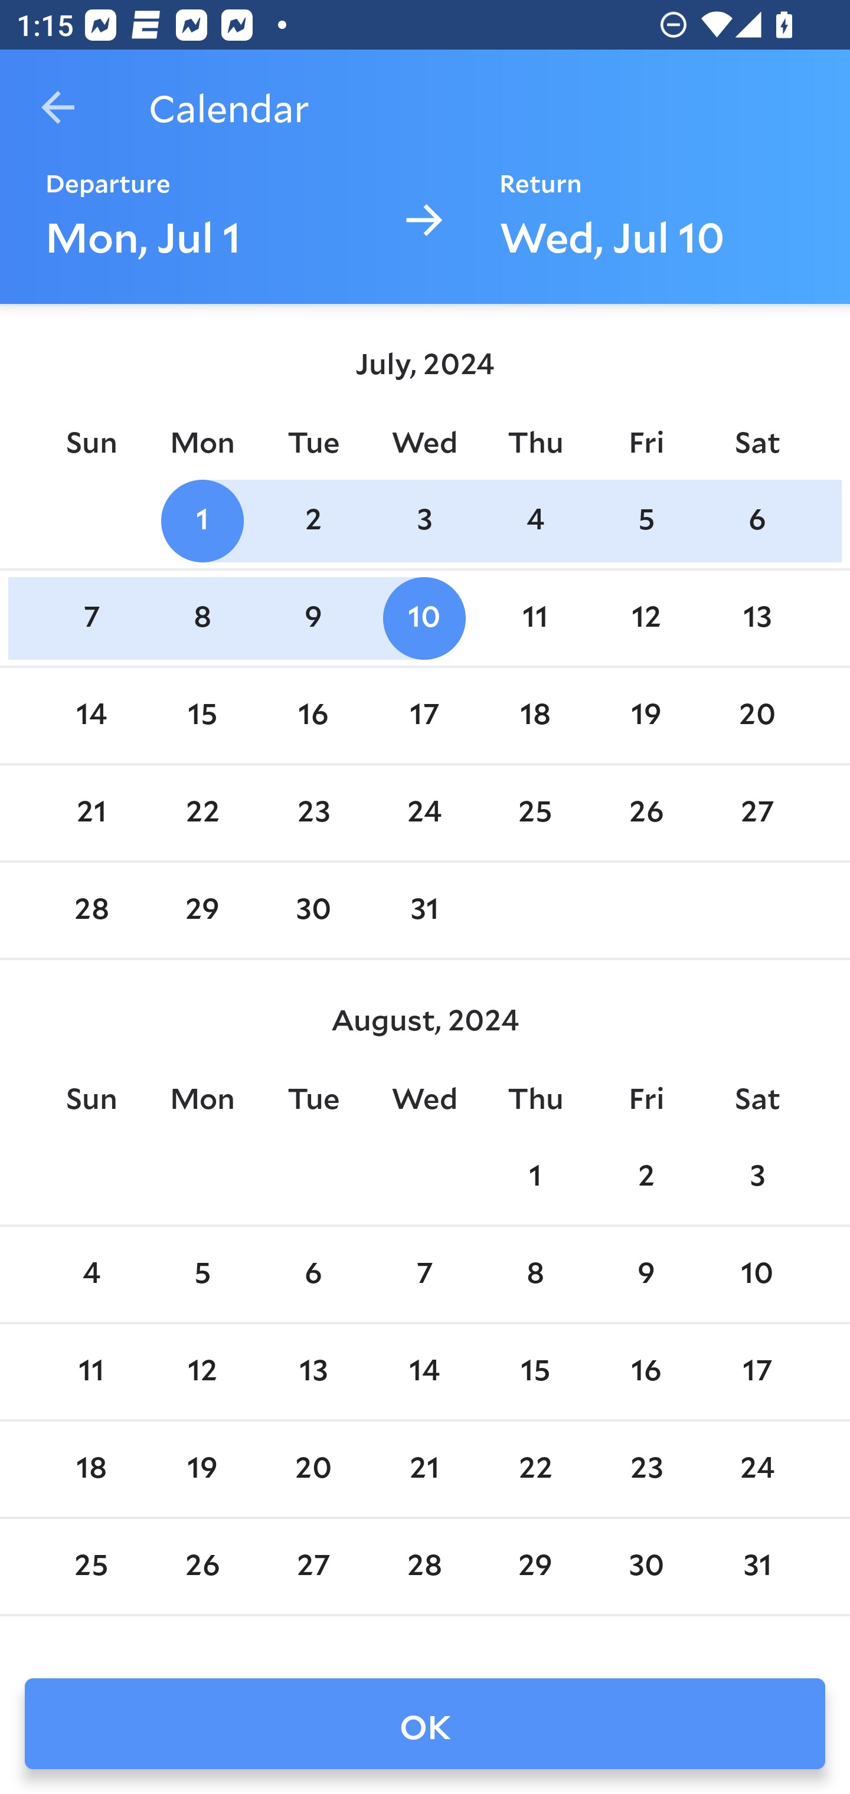 Image resolution: width=850 pixels, height=1794 pixels. I want to click on 25, so click(91, 1566).